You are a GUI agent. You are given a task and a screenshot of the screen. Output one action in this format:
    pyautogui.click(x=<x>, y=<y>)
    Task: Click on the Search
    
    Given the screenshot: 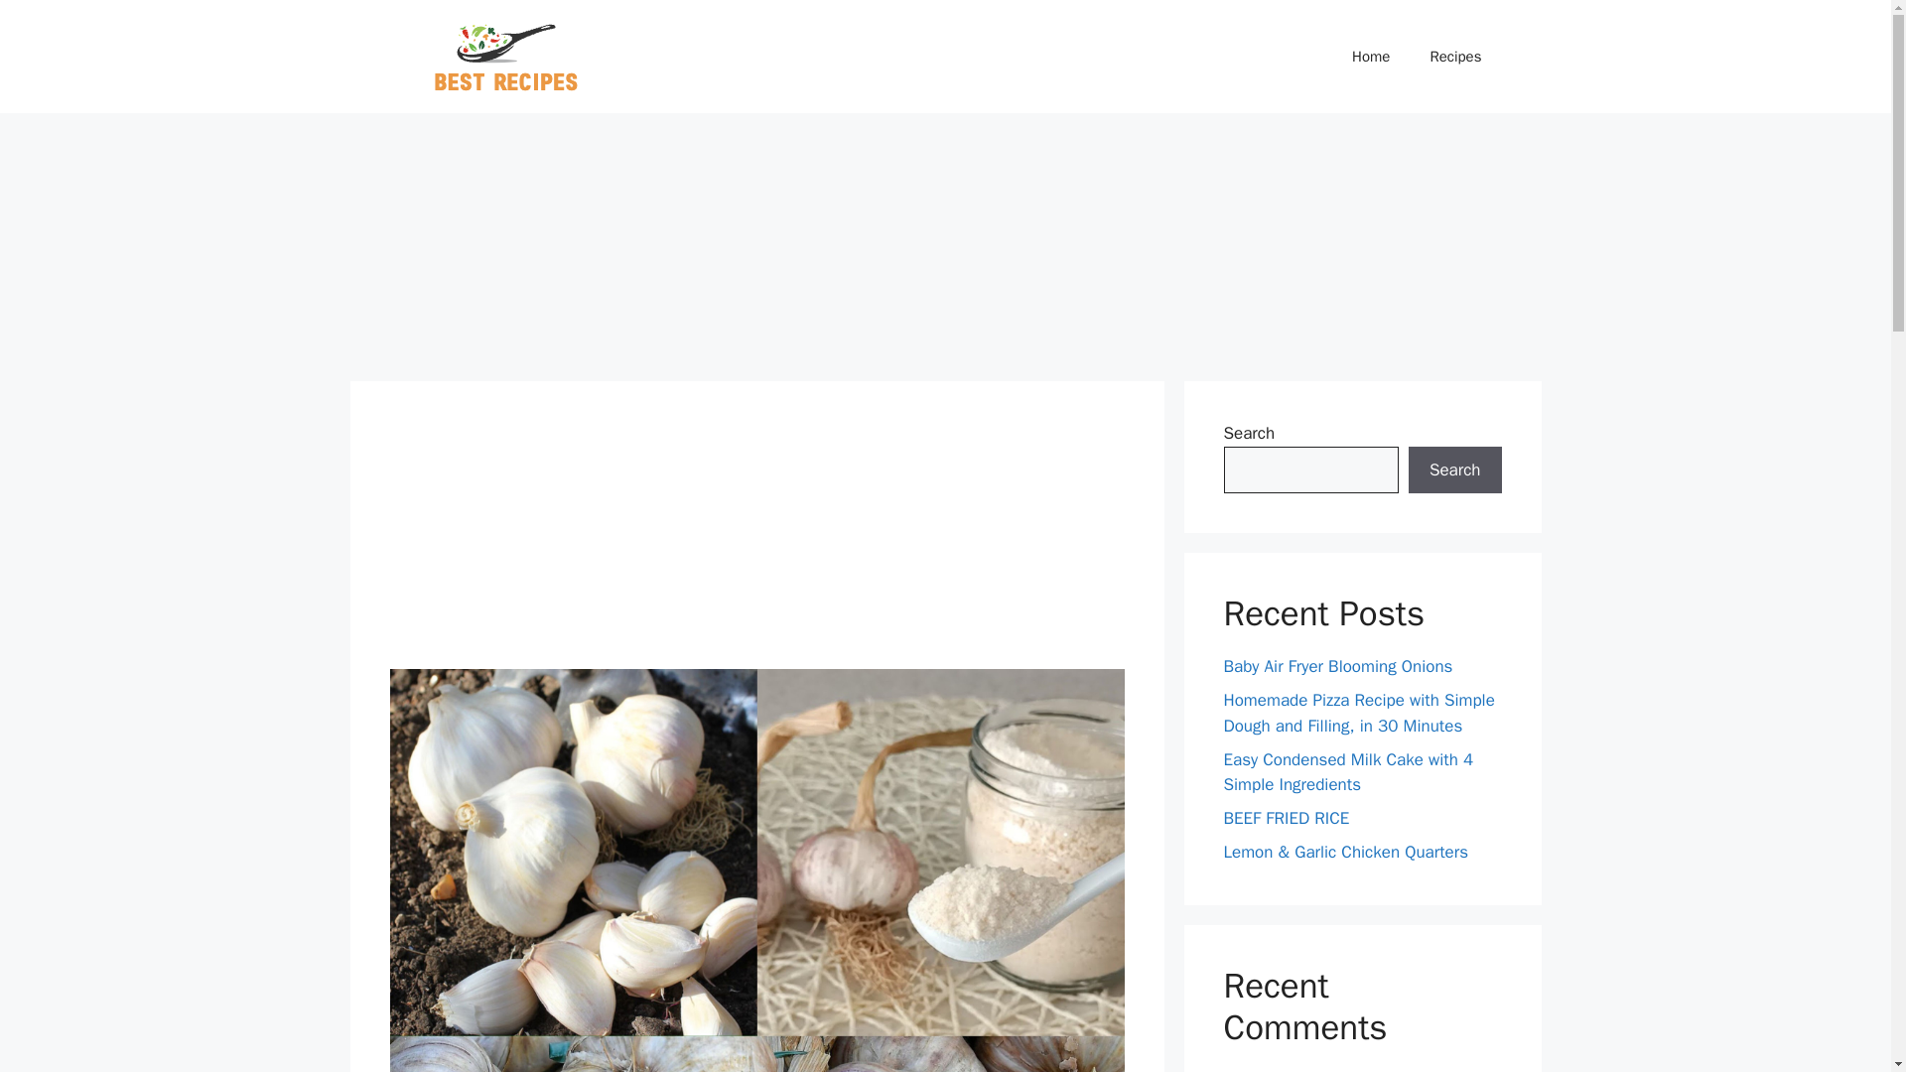 What is the action you would take?
    pyautogui.click(x=1454, y=470)
    